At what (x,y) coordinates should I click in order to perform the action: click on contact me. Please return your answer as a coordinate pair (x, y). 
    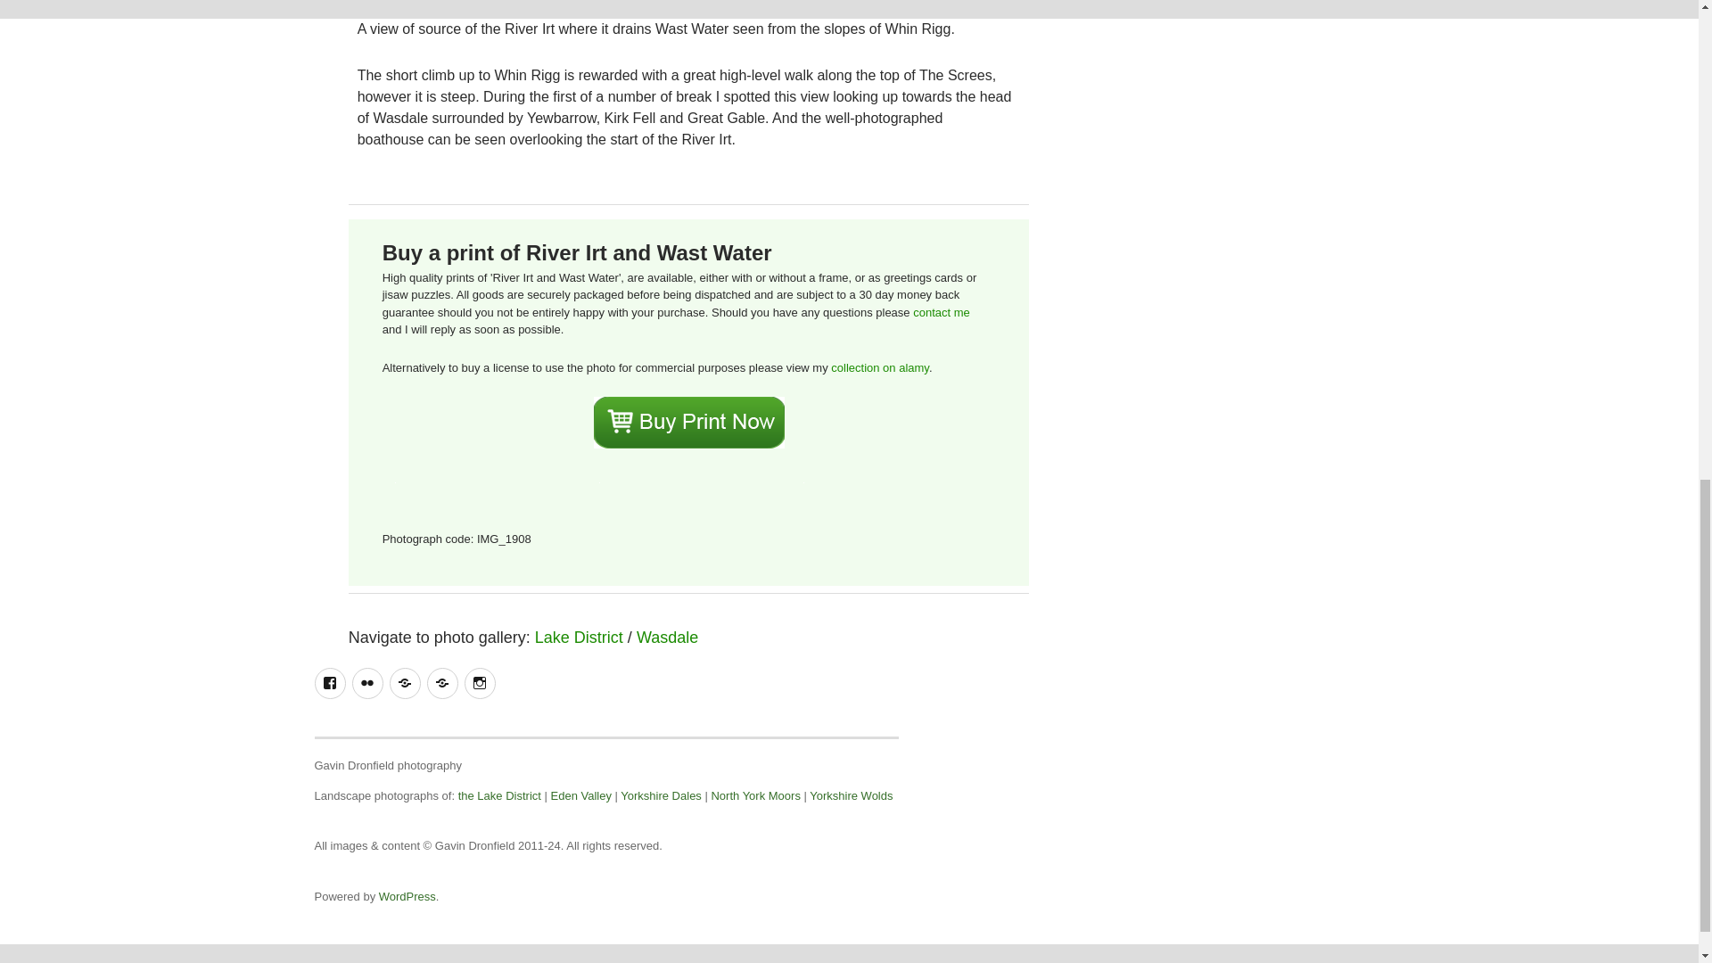
    Looking at the image, I should click on (942, 312).